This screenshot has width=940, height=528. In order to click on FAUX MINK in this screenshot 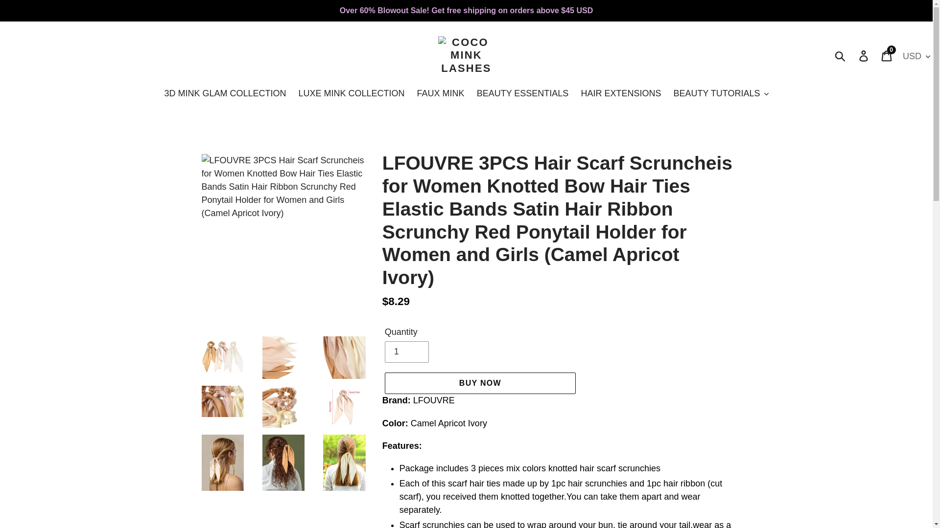, I will do `click(224, 94)`.